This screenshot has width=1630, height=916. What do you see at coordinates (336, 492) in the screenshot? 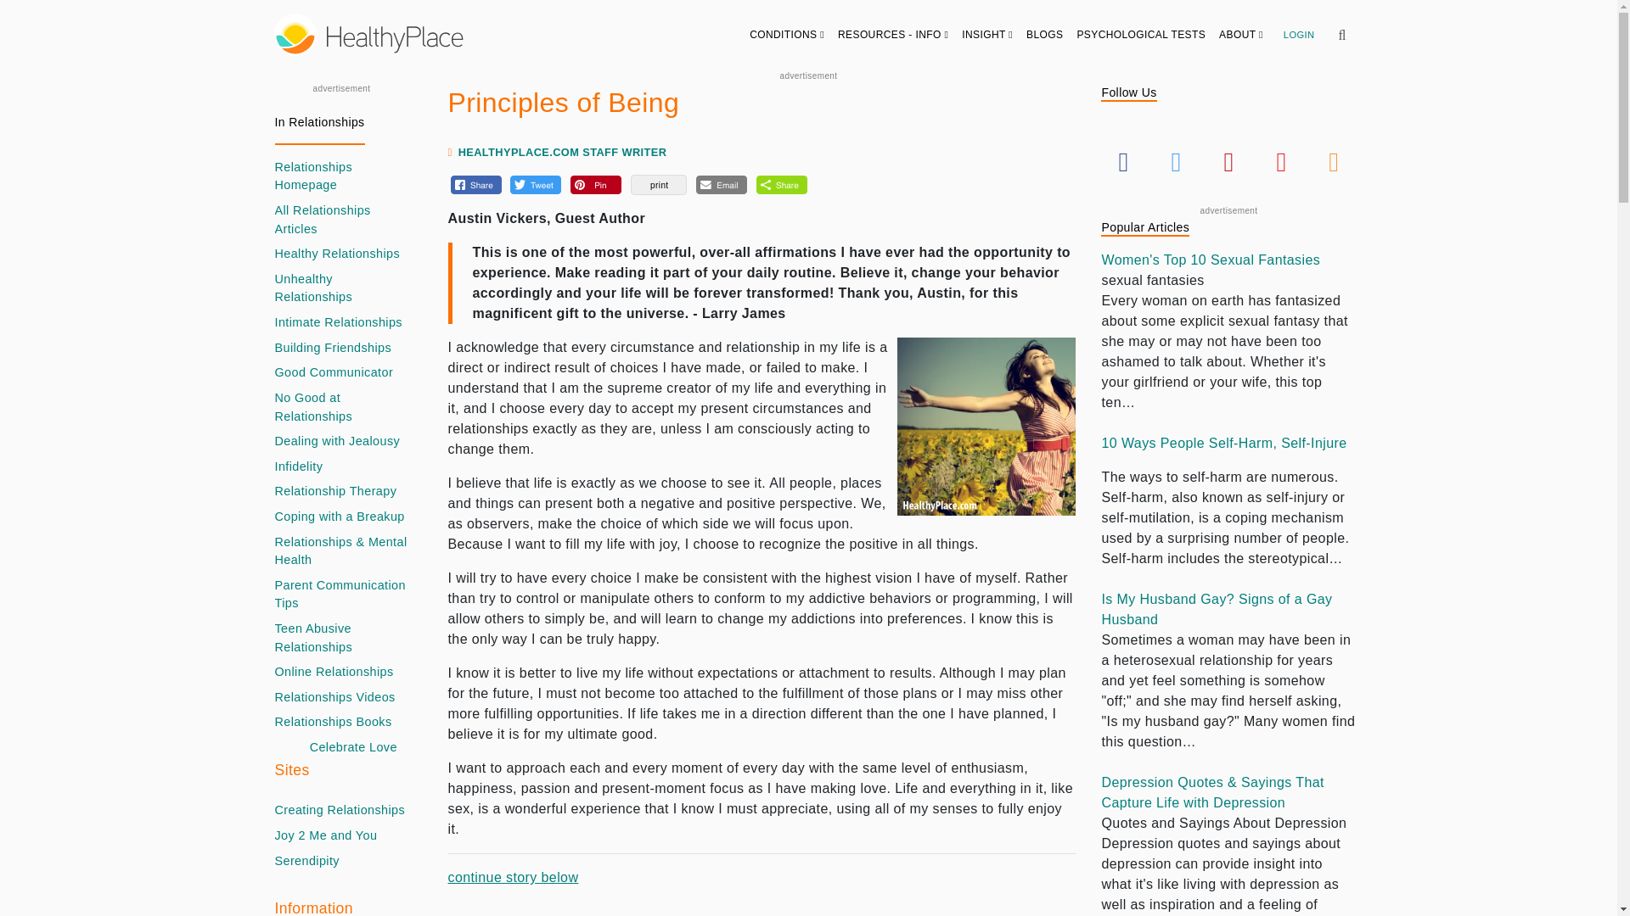
I see `Do You Need Relationship or Marriage Therapy?` at bounding box center [336, 492].